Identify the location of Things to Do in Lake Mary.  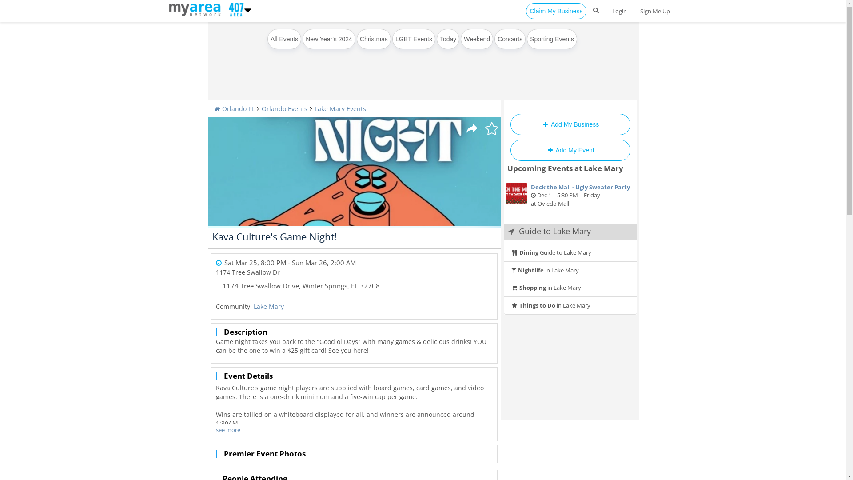
(570, 306).